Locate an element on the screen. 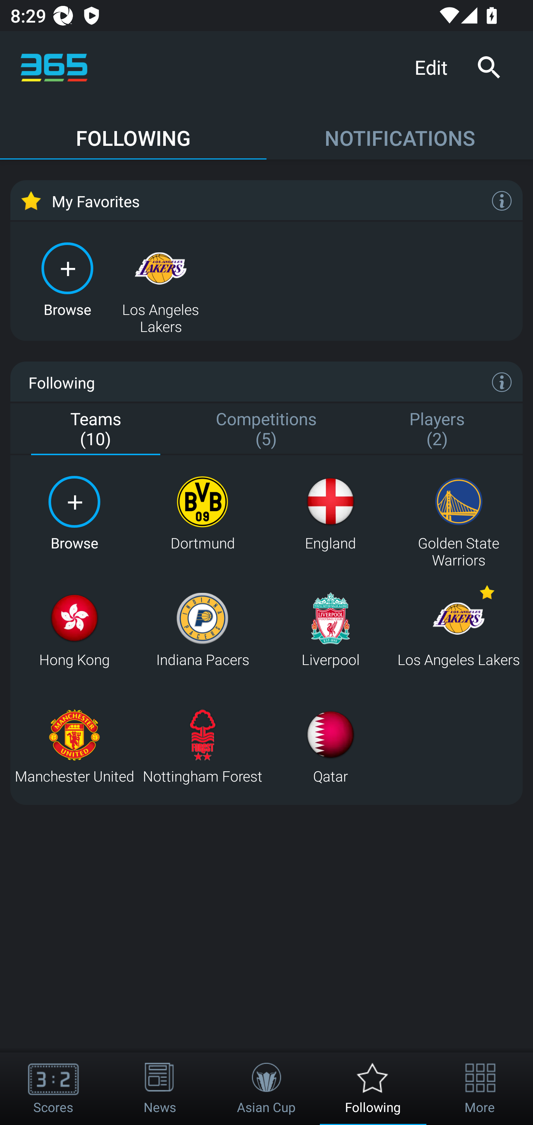  Edit is located at coordinates (436, 67).